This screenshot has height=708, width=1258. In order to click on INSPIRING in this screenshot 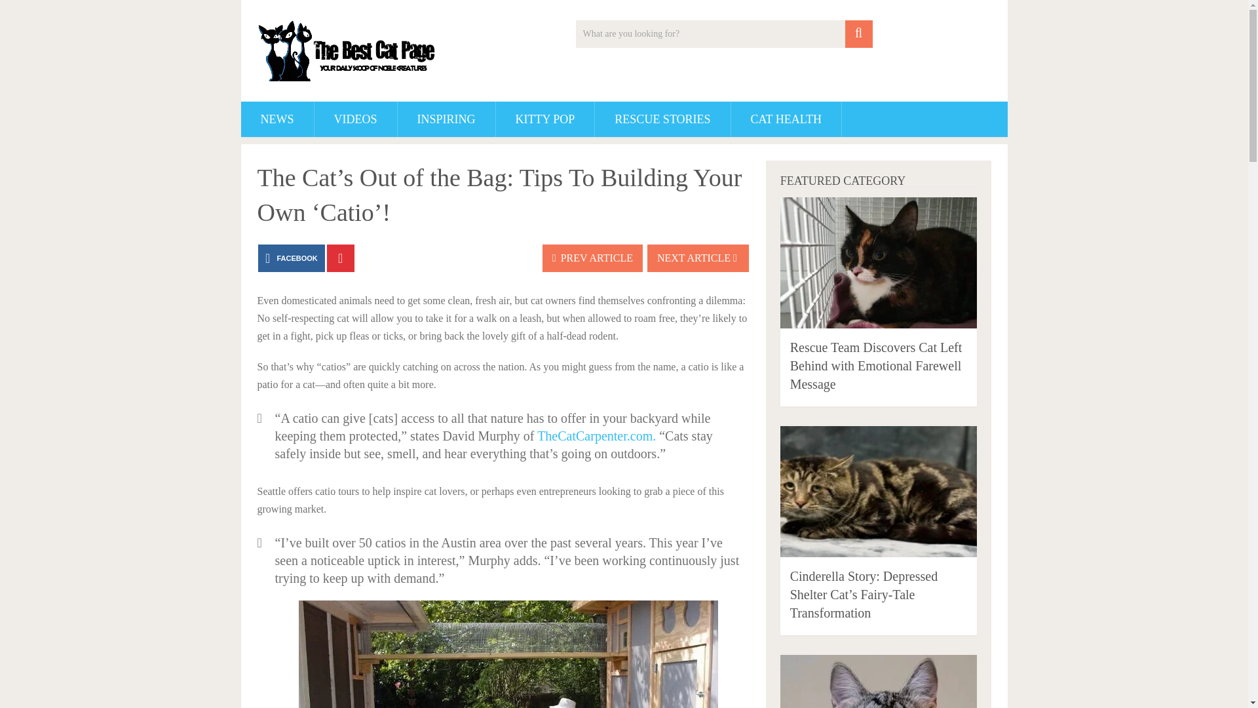, I will do `click(446, 119)`.